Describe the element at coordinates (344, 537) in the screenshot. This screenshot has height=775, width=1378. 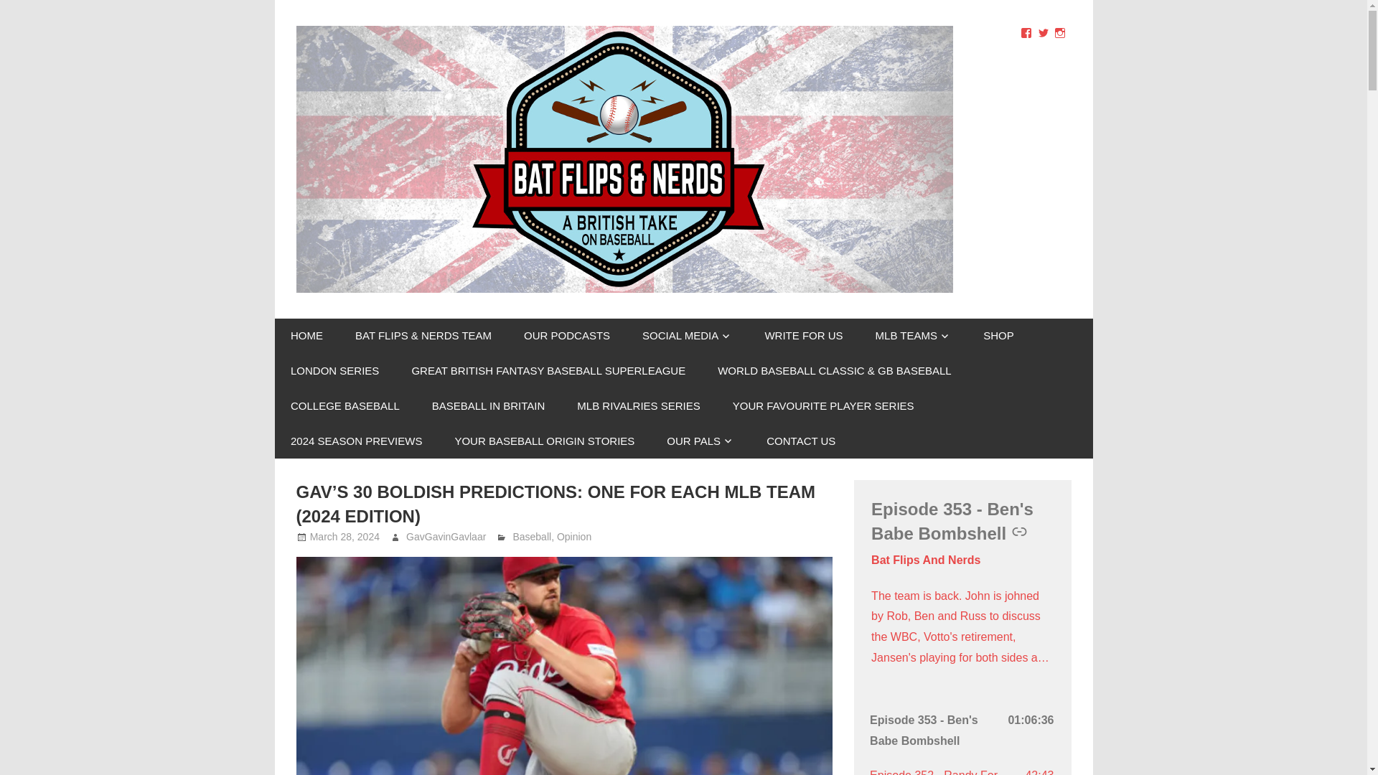
I see `5:09 pm` at that location.